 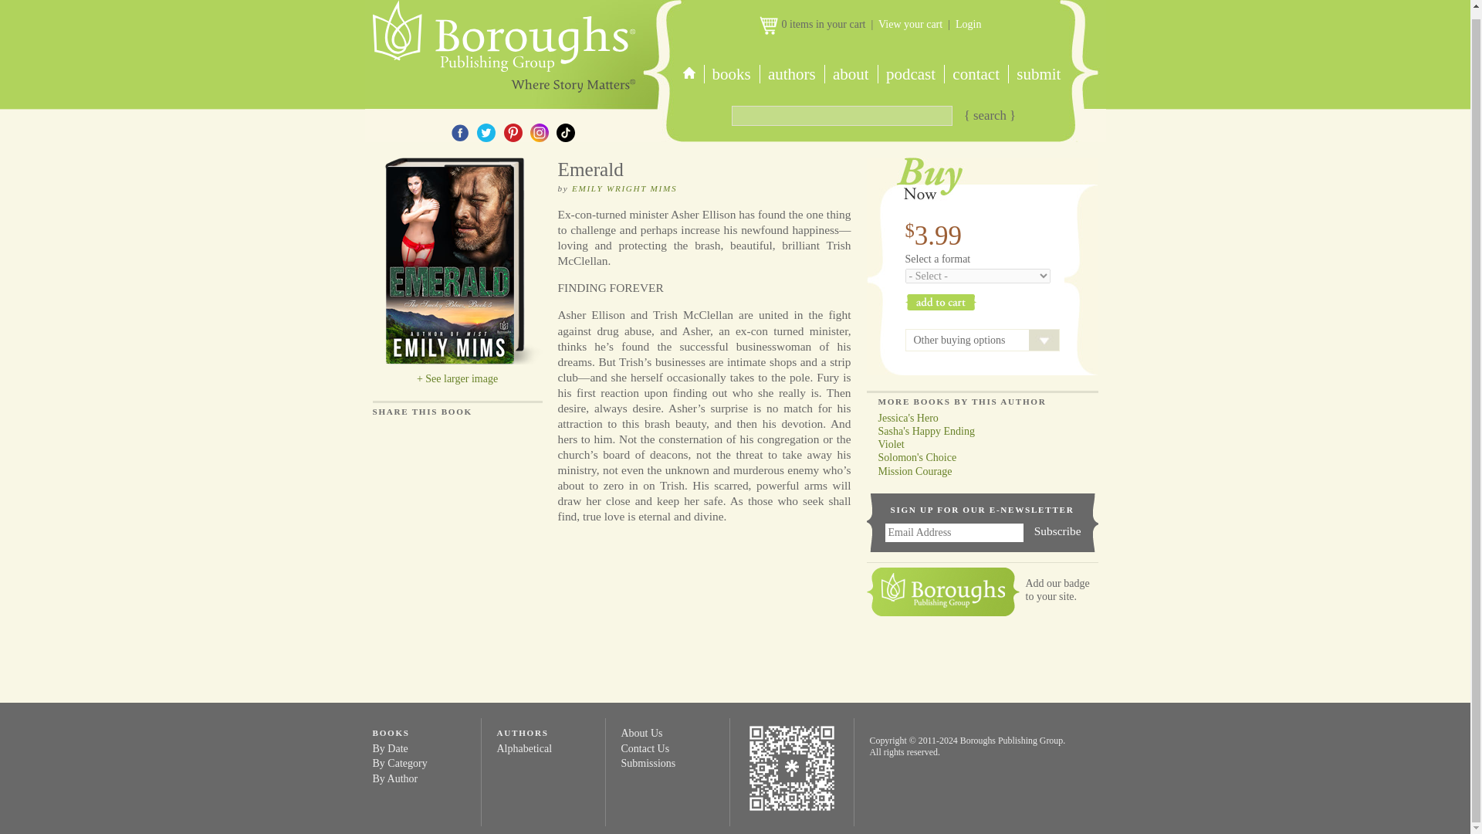 What do you see at coordinates (968, 23) in the screenshot?
I see `Login` at bounding box center [968, 23].